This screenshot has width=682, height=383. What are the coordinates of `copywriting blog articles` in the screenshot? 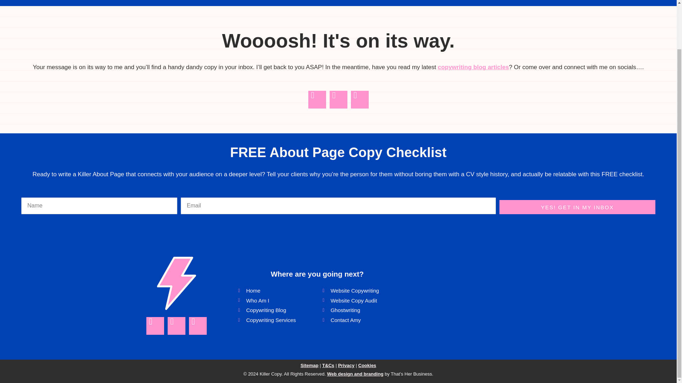 It's located at (473, 67).